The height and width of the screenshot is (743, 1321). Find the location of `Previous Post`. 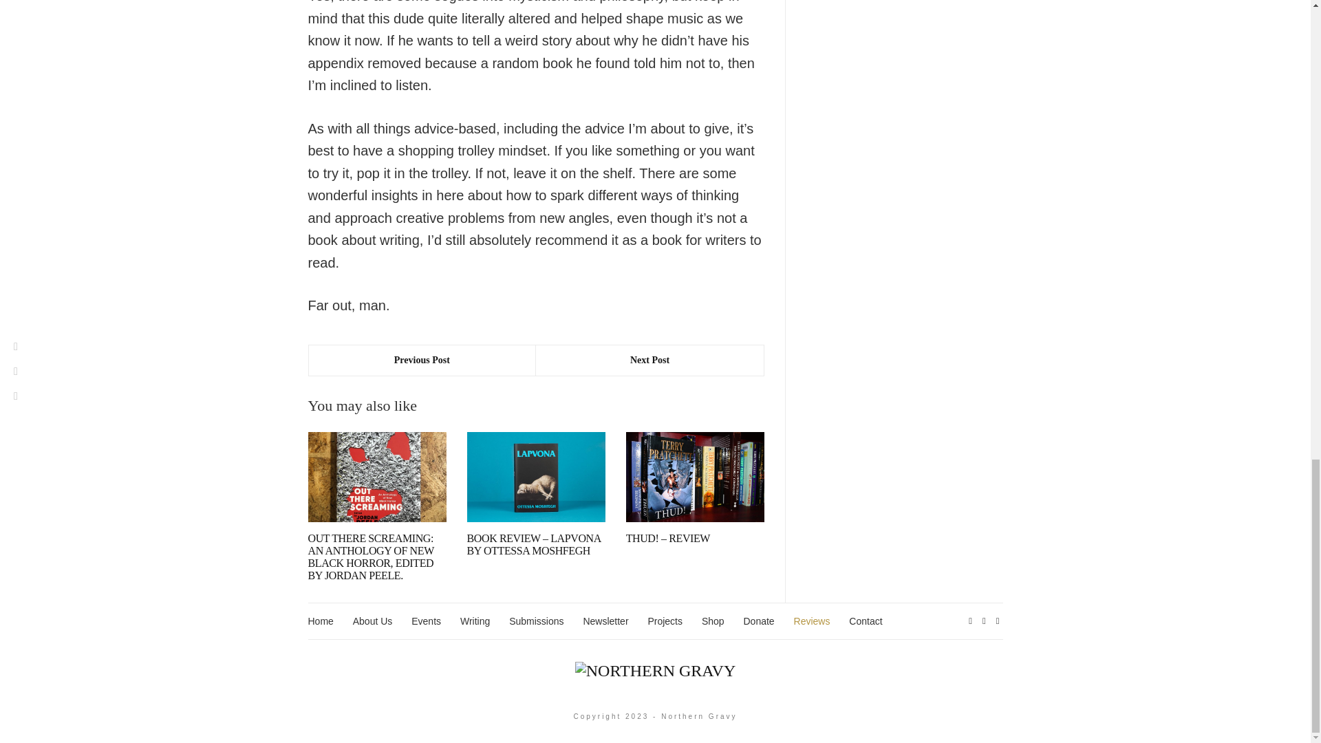

Previous Post is located at coordinates (422, 360).